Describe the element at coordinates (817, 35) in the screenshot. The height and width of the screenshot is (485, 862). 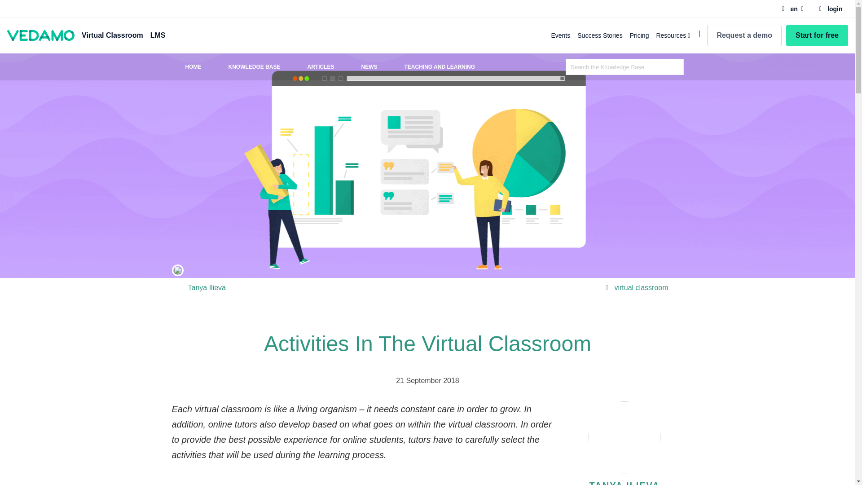
I see `Start for free` at that location.